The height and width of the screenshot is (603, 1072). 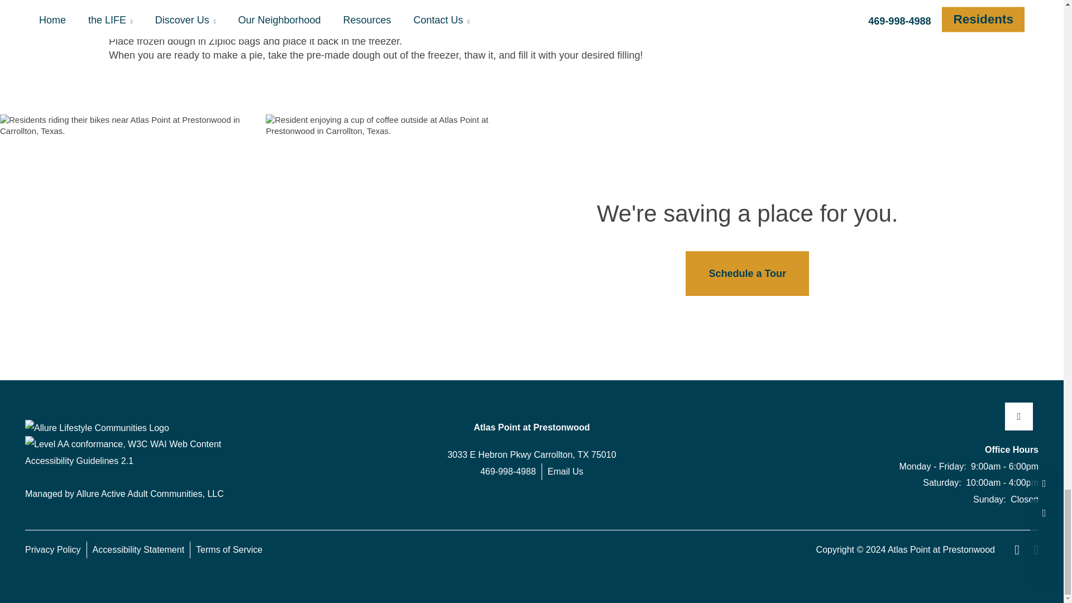 What do you see at coordinates (565, 471) in the screenshot?
I see `Email Us` at bounding box center [565, 471].